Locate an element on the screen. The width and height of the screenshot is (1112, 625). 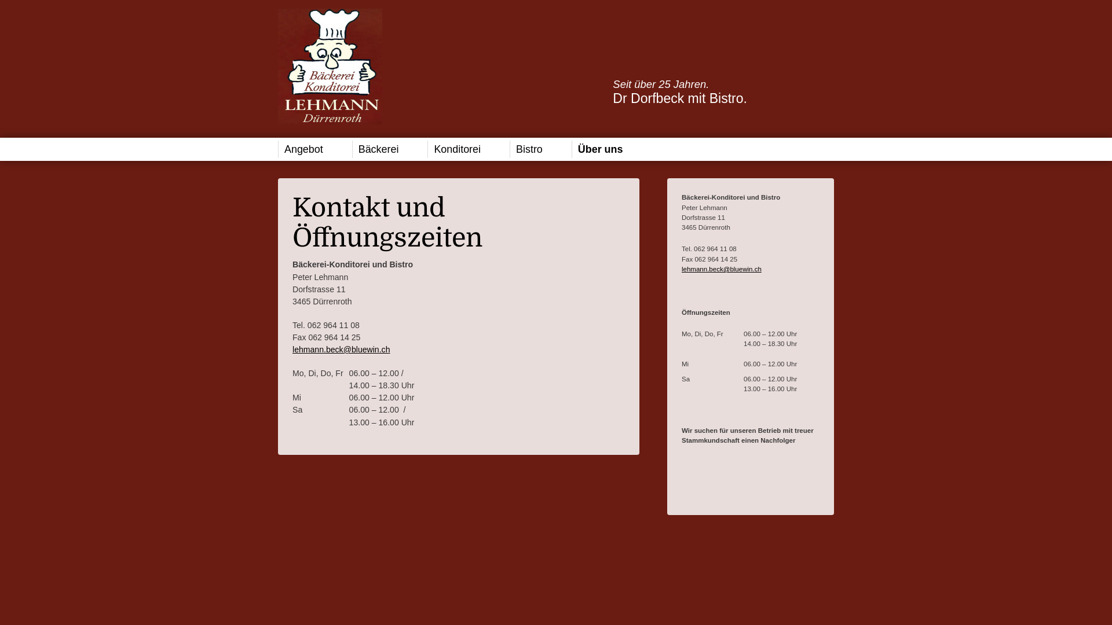
lehmann.beck@bluewin.ch is located at coordinates (722, 269).